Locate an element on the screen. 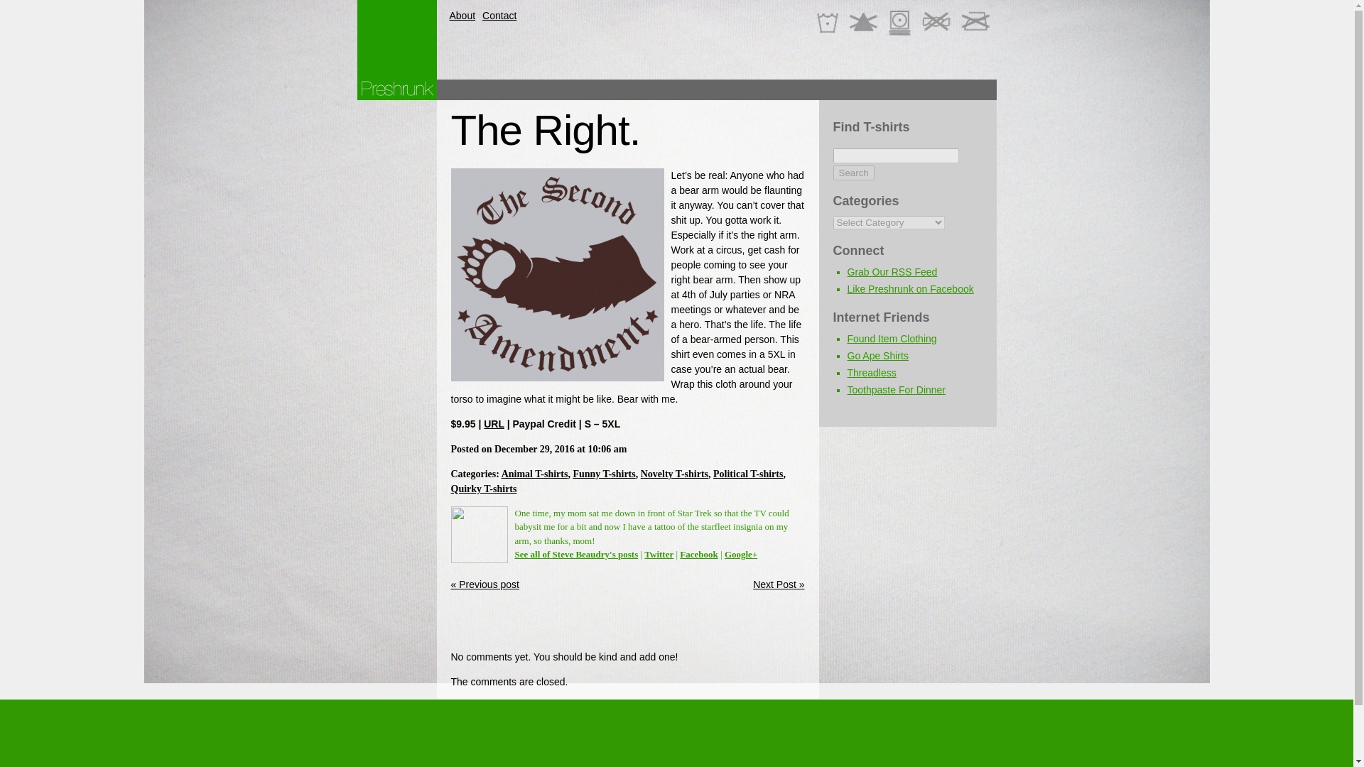 The width and height of the screenshot is (1364, 767). Advertisement is located at coordinates (737, 89).